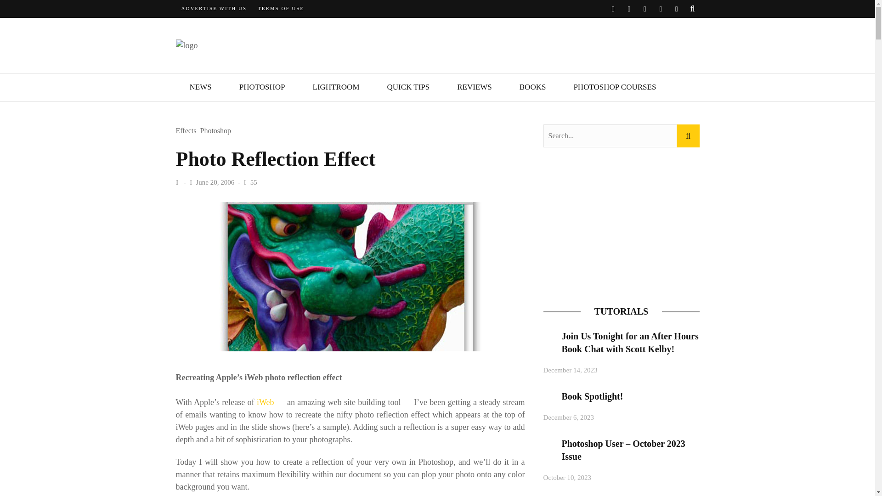 This screenshot has height=496, width=882. Describe the element at coordinates (254, 182) in the screenshot. I see `55` at that location.